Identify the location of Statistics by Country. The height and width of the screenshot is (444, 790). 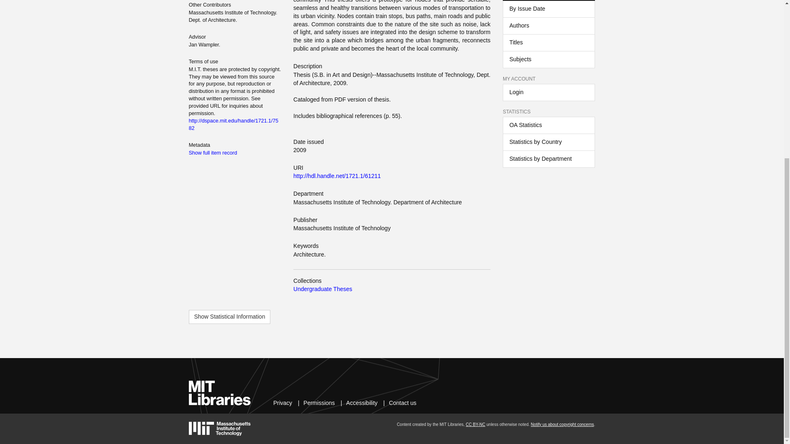
(548, 142).